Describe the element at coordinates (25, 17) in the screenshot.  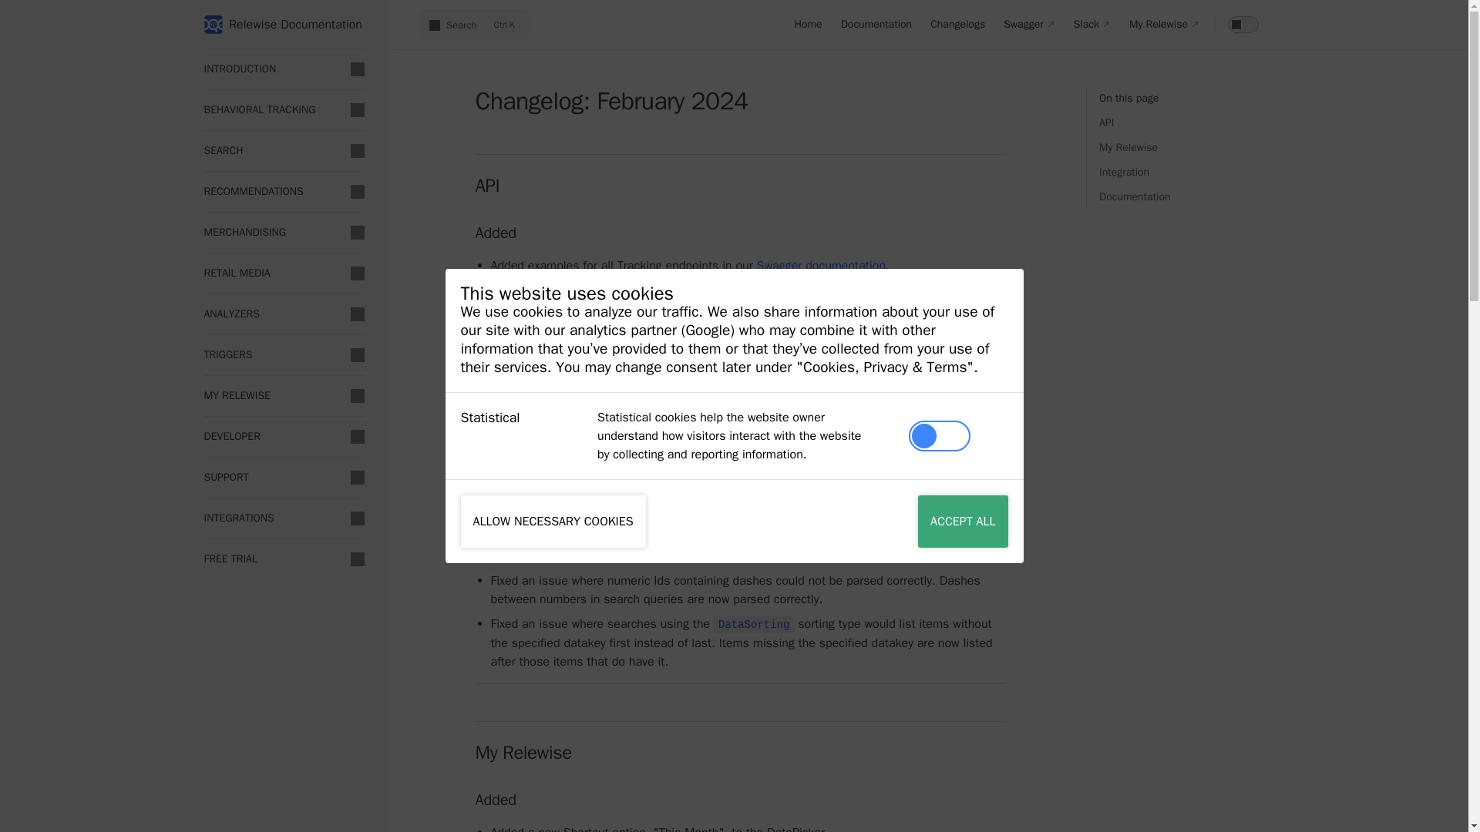
I see `My Relewise` at that location.